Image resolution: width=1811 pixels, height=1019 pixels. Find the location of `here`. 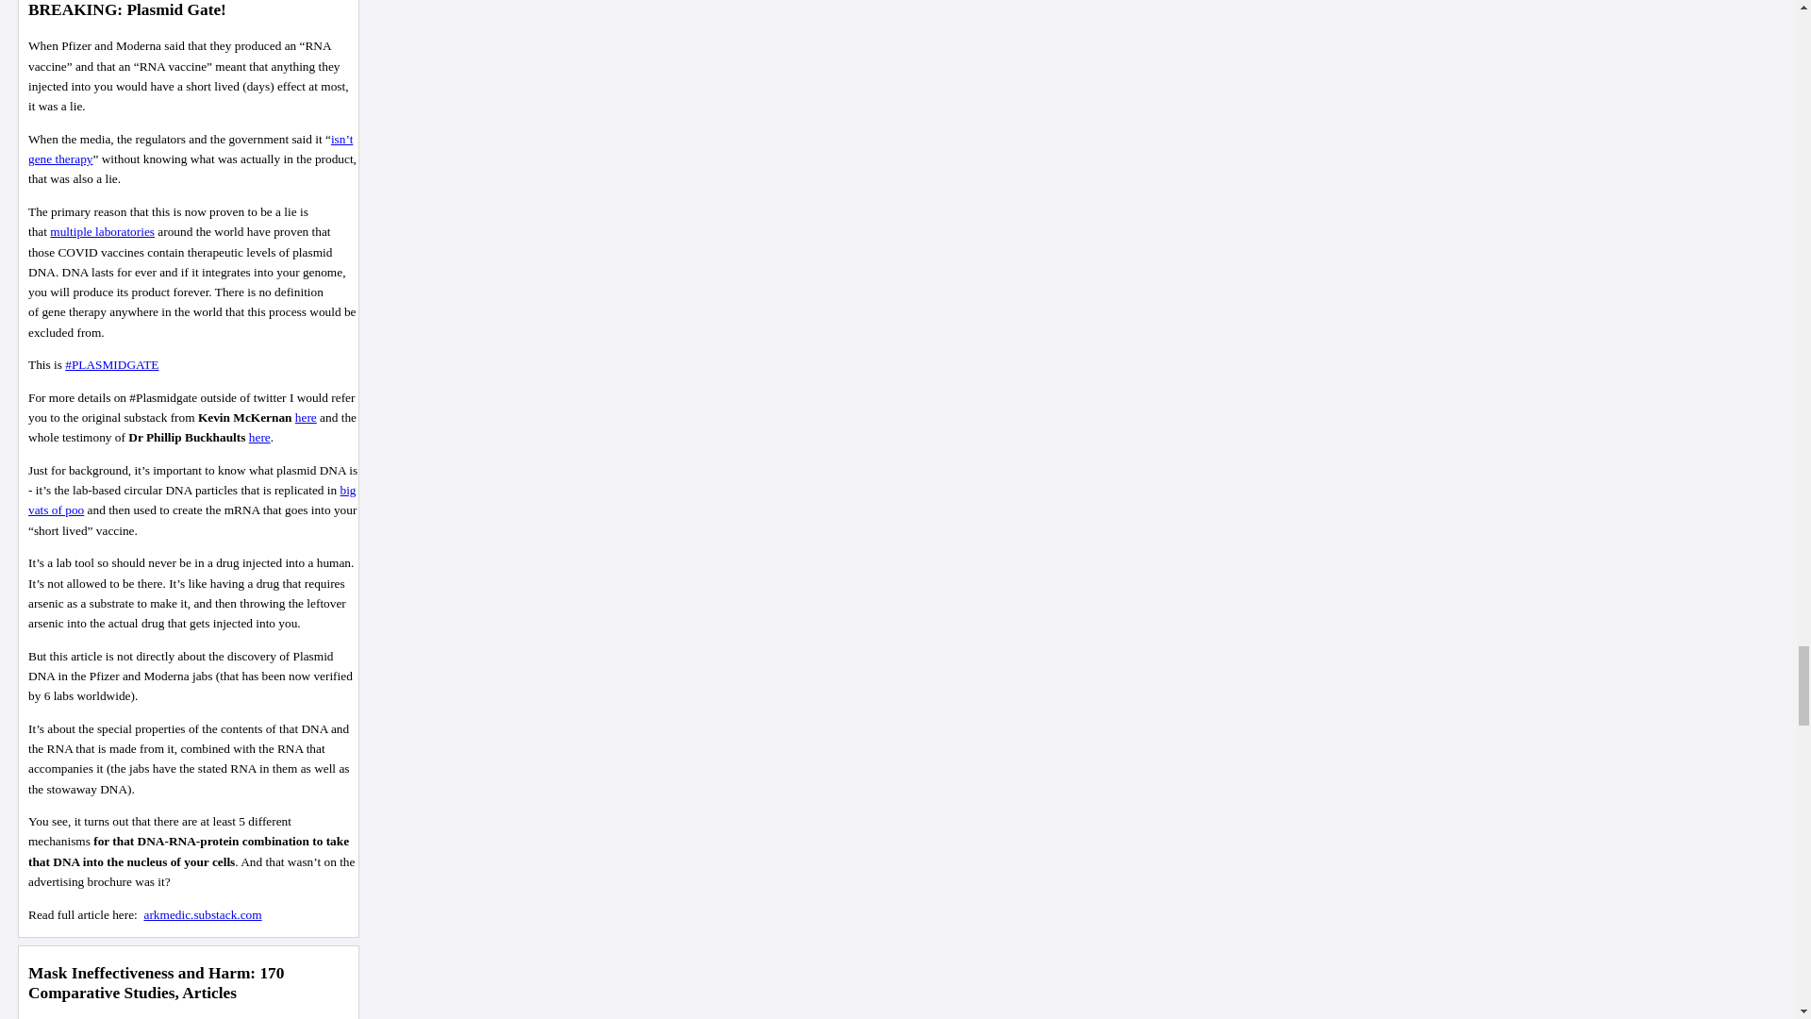

here is located at coordinates (259, 436).